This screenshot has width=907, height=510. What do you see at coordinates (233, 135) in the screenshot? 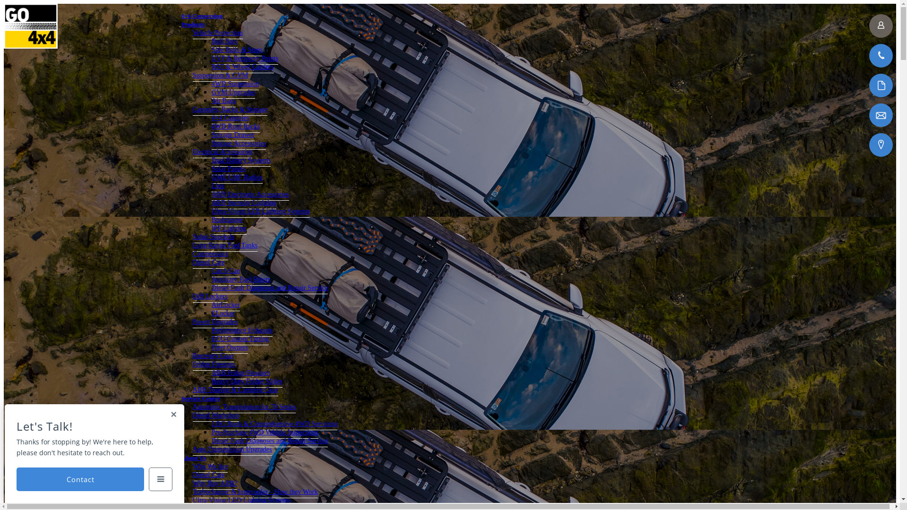
I see `Storage Drawer` at bounding box center [233, 135].